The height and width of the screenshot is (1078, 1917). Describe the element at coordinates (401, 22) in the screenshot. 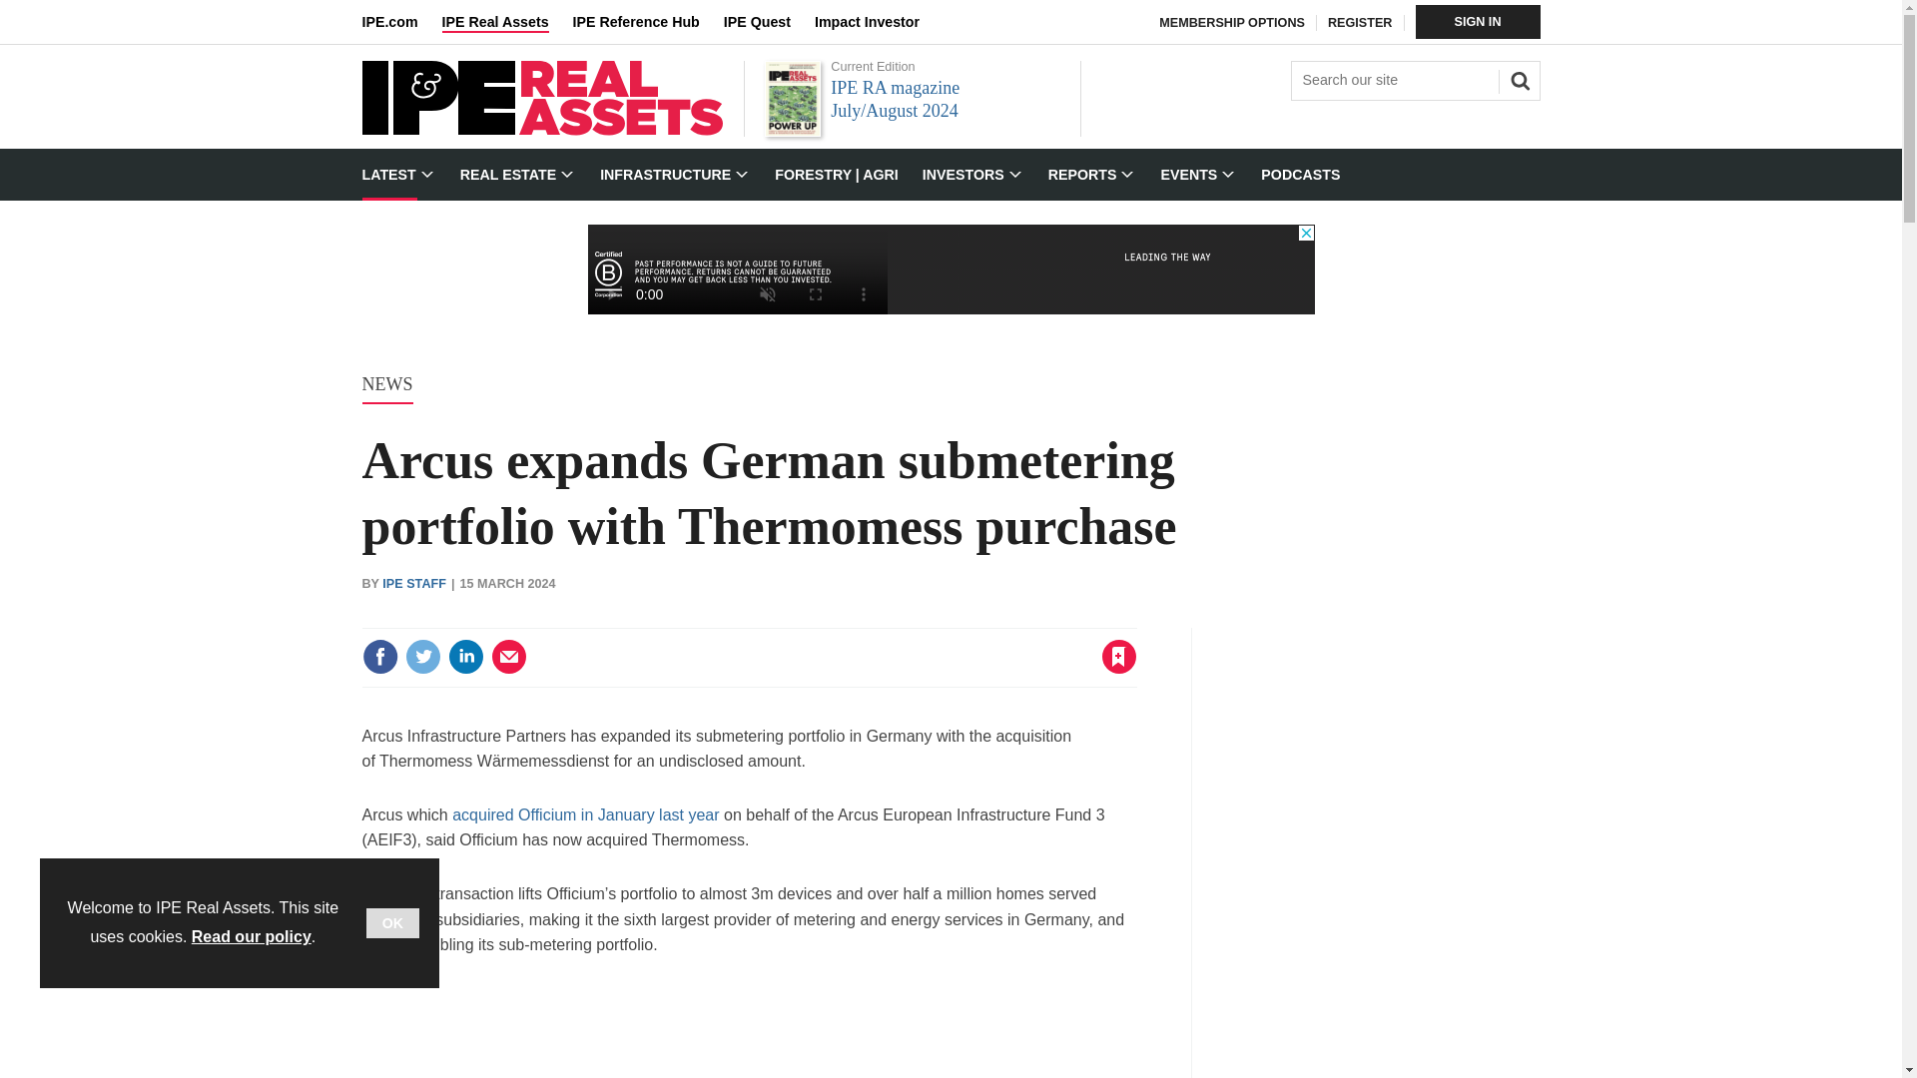

I see `IPE.com` at that location.